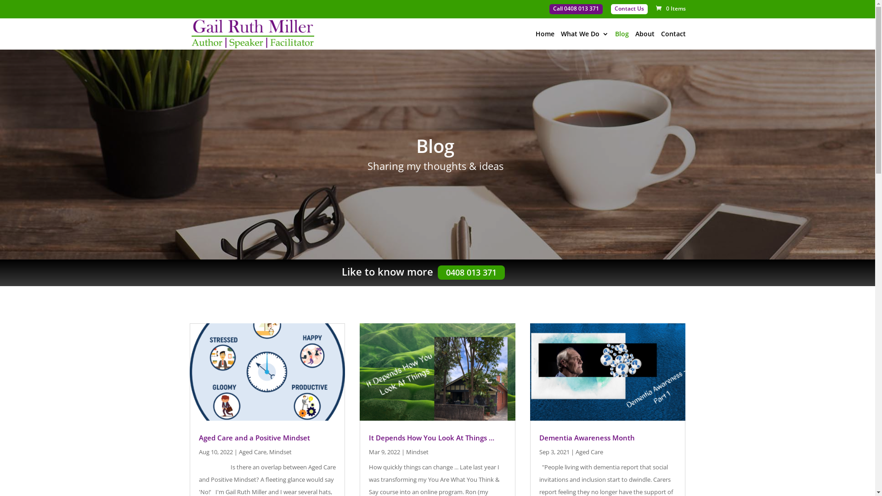 The height and width of the screenshot is (496, 882). What do you see at coordinates (622, 40) in the screenshot?
I see `Blog` at bounding box center [622, 40].